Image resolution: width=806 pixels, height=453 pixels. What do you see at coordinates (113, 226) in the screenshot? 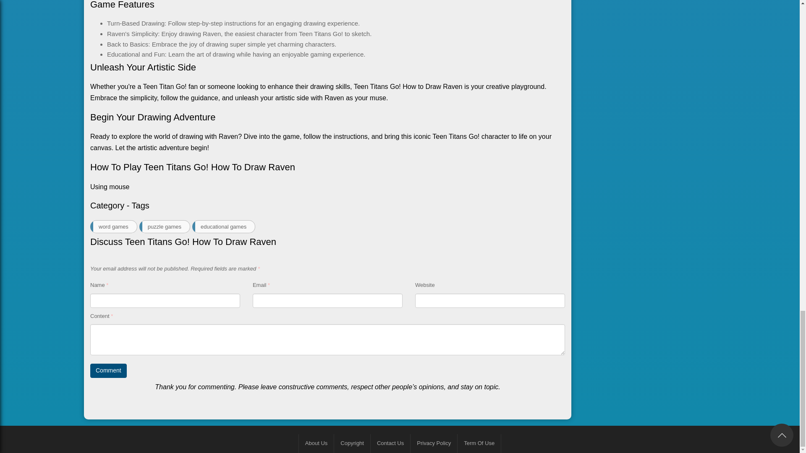
I see `word games` at bounding box center [113, 226].